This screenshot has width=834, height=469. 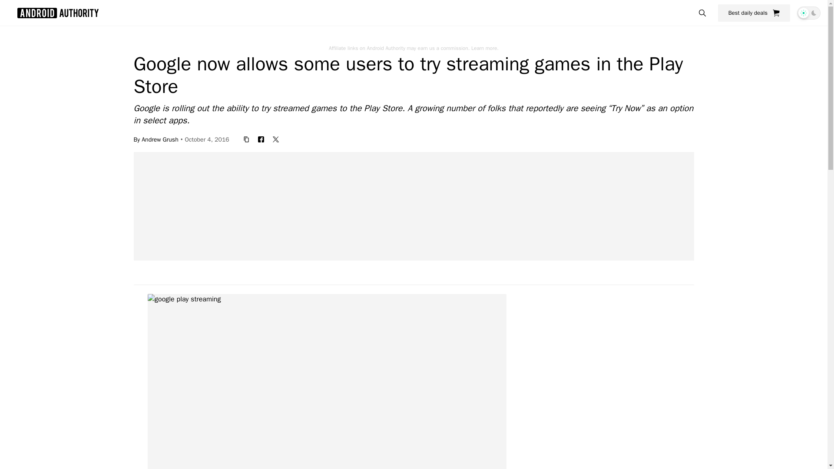 What do you see at coordinates (754, 13) in the screenshot?
I see `Best daily deals` at bounding box center [754, 13].